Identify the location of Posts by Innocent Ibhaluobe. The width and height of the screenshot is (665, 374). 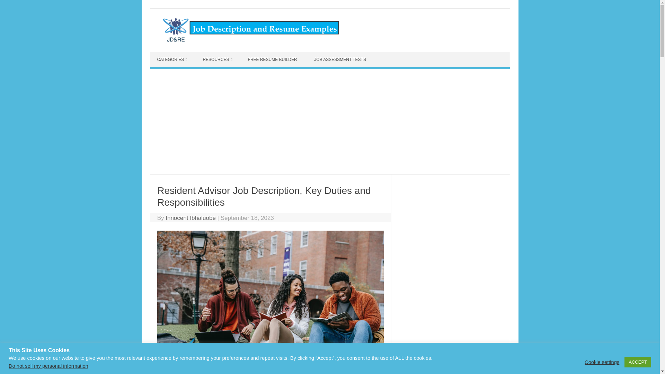
(190, 218).